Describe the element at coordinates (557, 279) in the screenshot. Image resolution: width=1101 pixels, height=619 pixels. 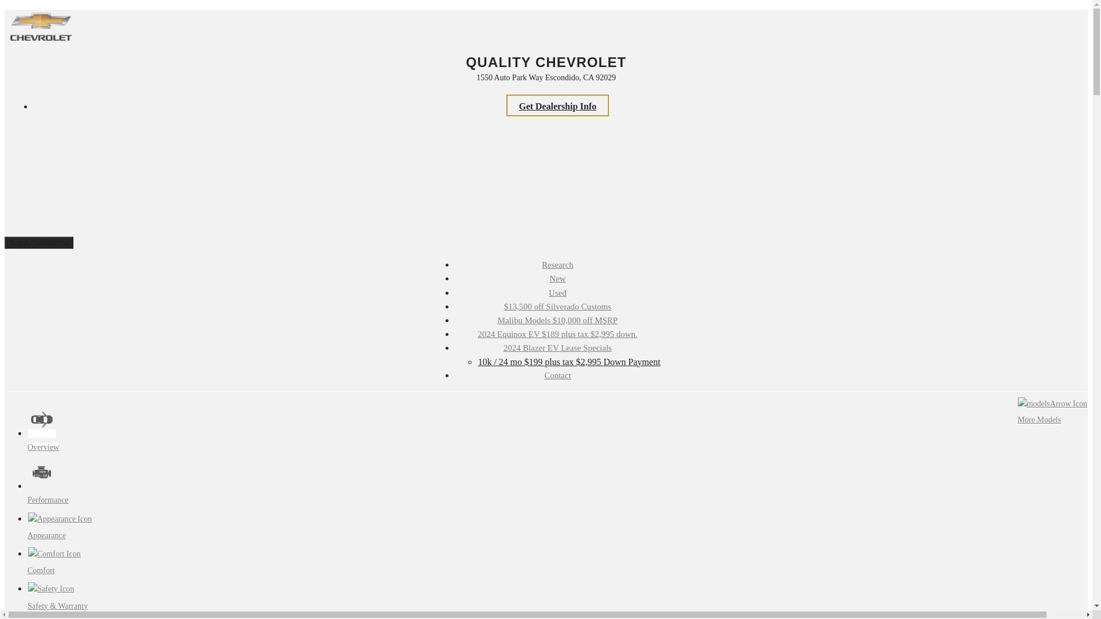
I see `New` at that location.